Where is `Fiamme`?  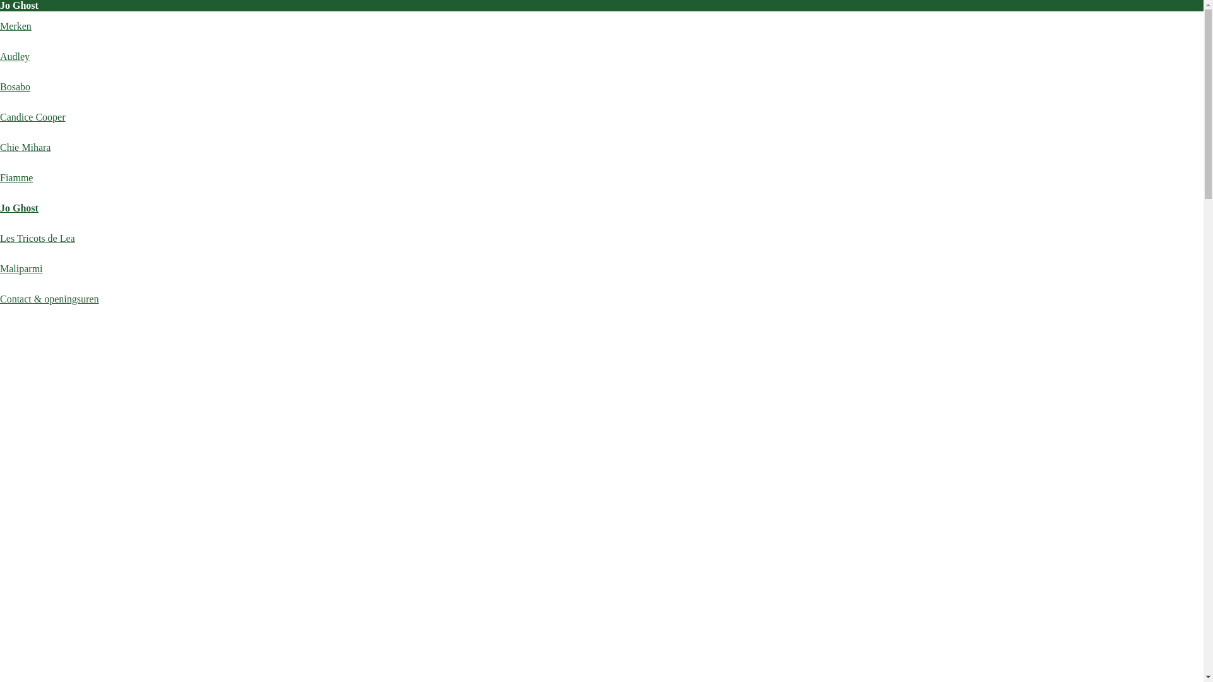
Fiamme is located at coordinates (16, 178).